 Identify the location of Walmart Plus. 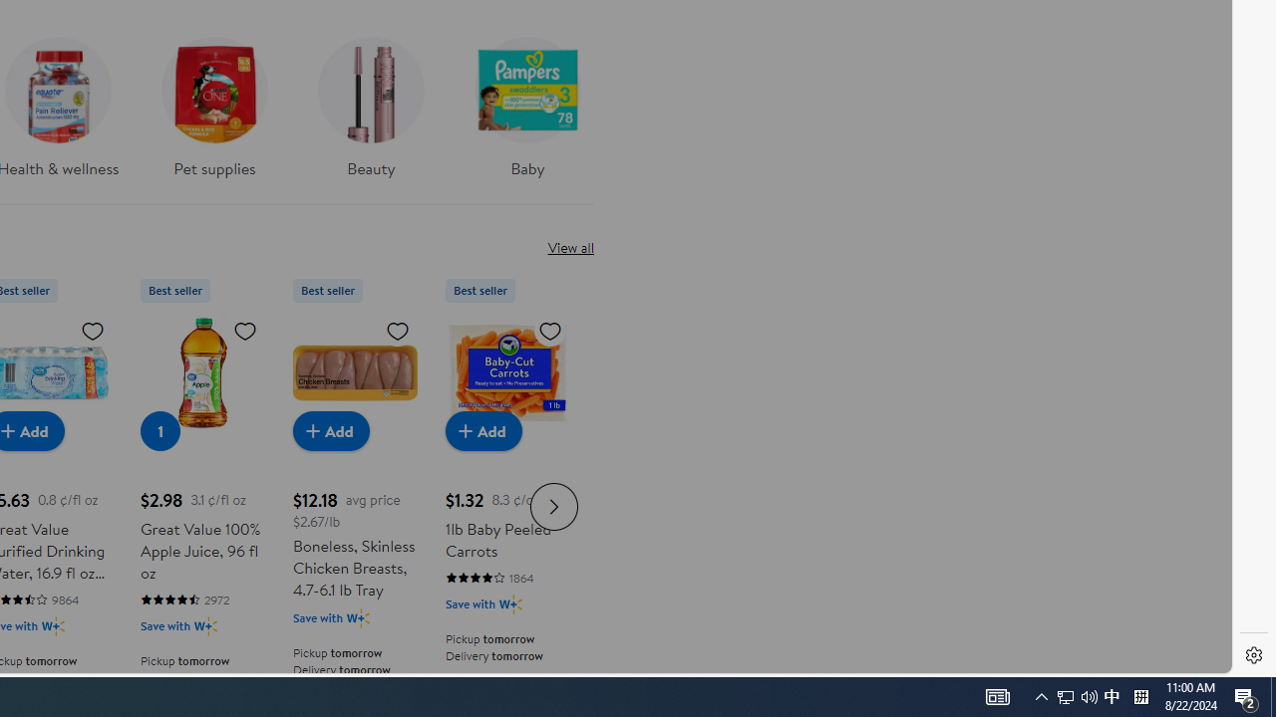
(510, 603).